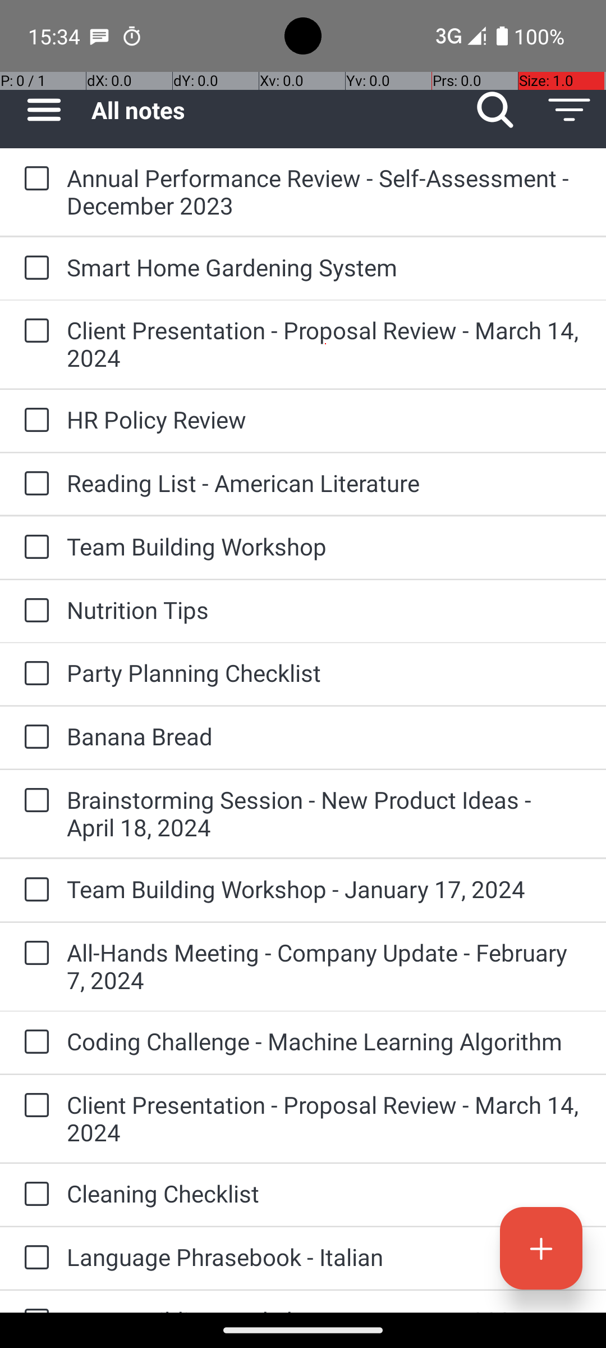  What do you see at coordinates (34, 1258) in the screenshot?
I see `to-do: Language Phrasebook - Italian` at bounding box center [34, 1258].